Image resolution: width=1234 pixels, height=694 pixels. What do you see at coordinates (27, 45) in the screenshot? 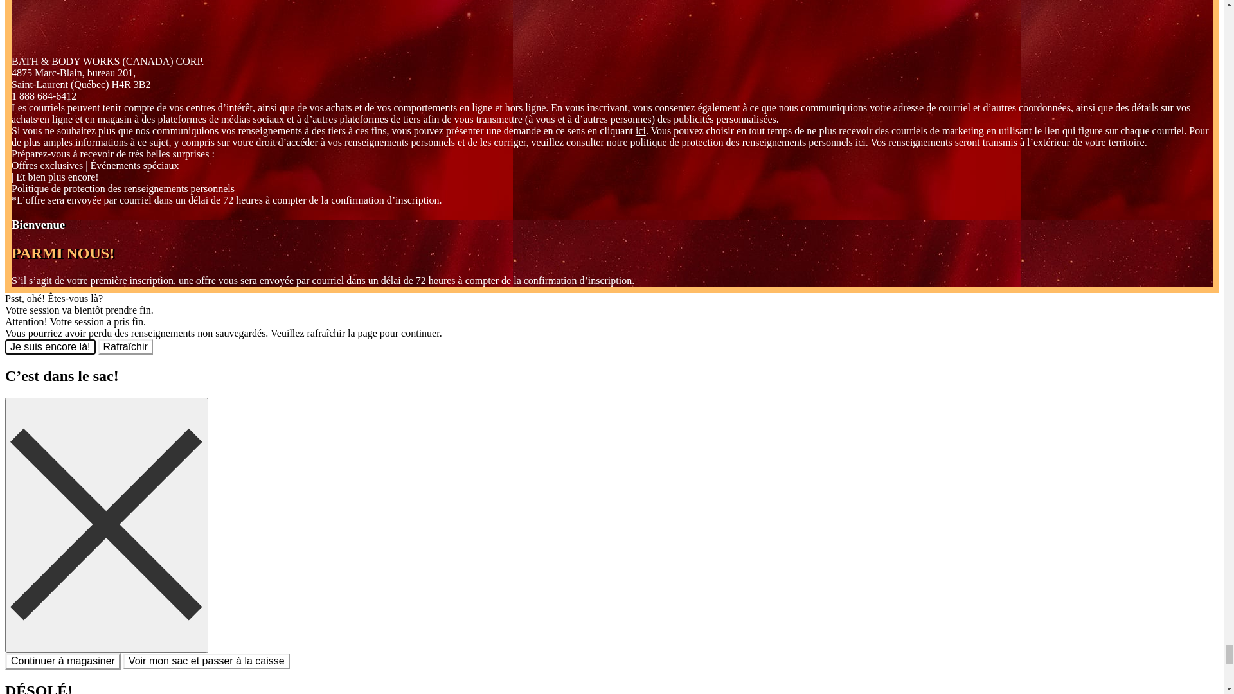
I see `fr` at bounding box center [27, 45].